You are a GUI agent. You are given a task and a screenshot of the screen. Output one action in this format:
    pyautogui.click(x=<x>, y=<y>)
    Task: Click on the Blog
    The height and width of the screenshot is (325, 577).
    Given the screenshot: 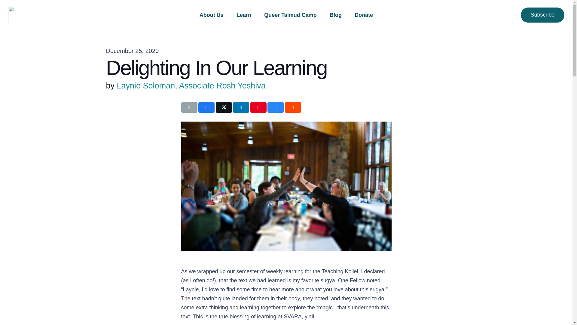 What is the action you would take?
    pyautogui.click(x=335, y=15)
    